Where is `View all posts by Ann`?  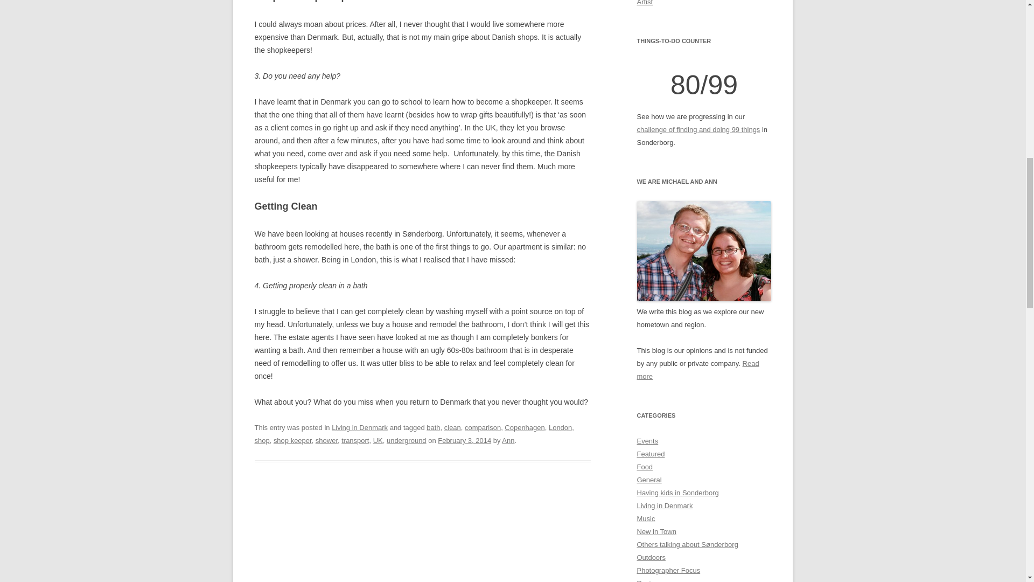
View all posts by Ann is located at coordinates (507, 441).